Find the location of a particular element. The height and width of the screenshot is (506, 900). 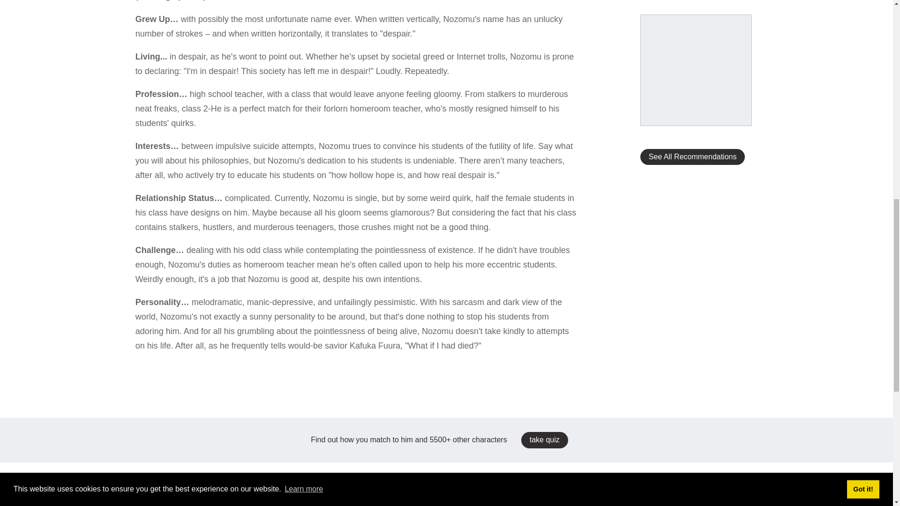

take quiz is located at coordinates (544, 439).